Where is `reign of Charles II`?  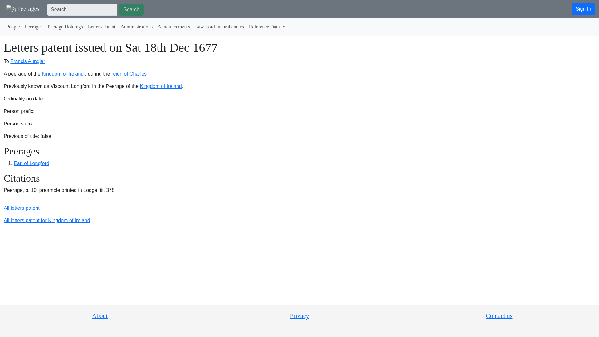 reign of Charles II is located at coordinates (131, 74).